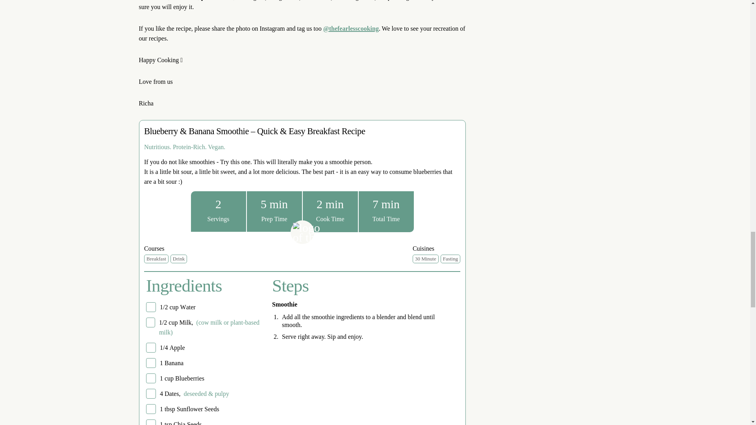 The height and width of the screenshot is (425, 756). I want to click on on, so click(150, 322).